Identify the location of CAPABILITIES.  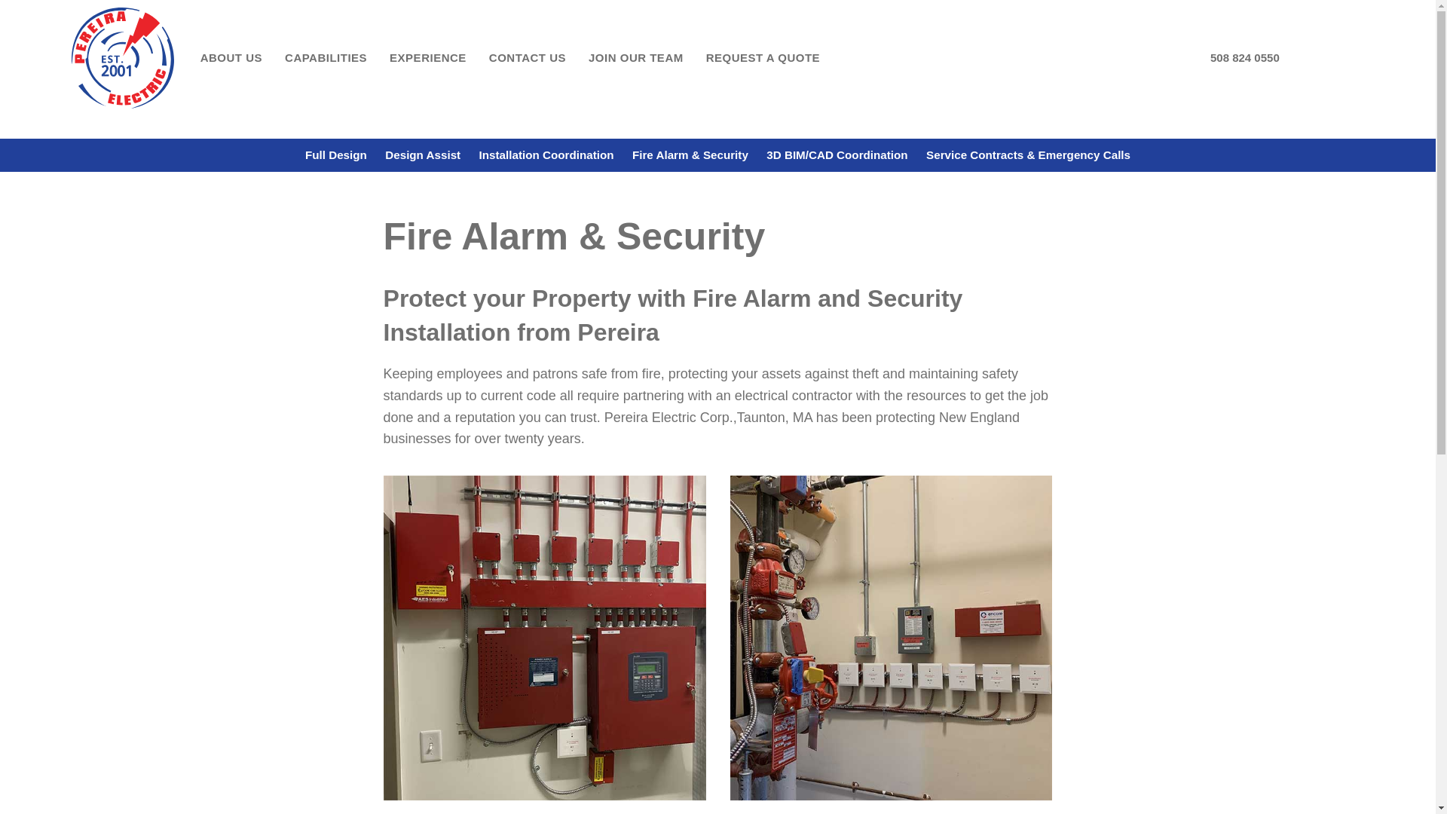
(326, 57).